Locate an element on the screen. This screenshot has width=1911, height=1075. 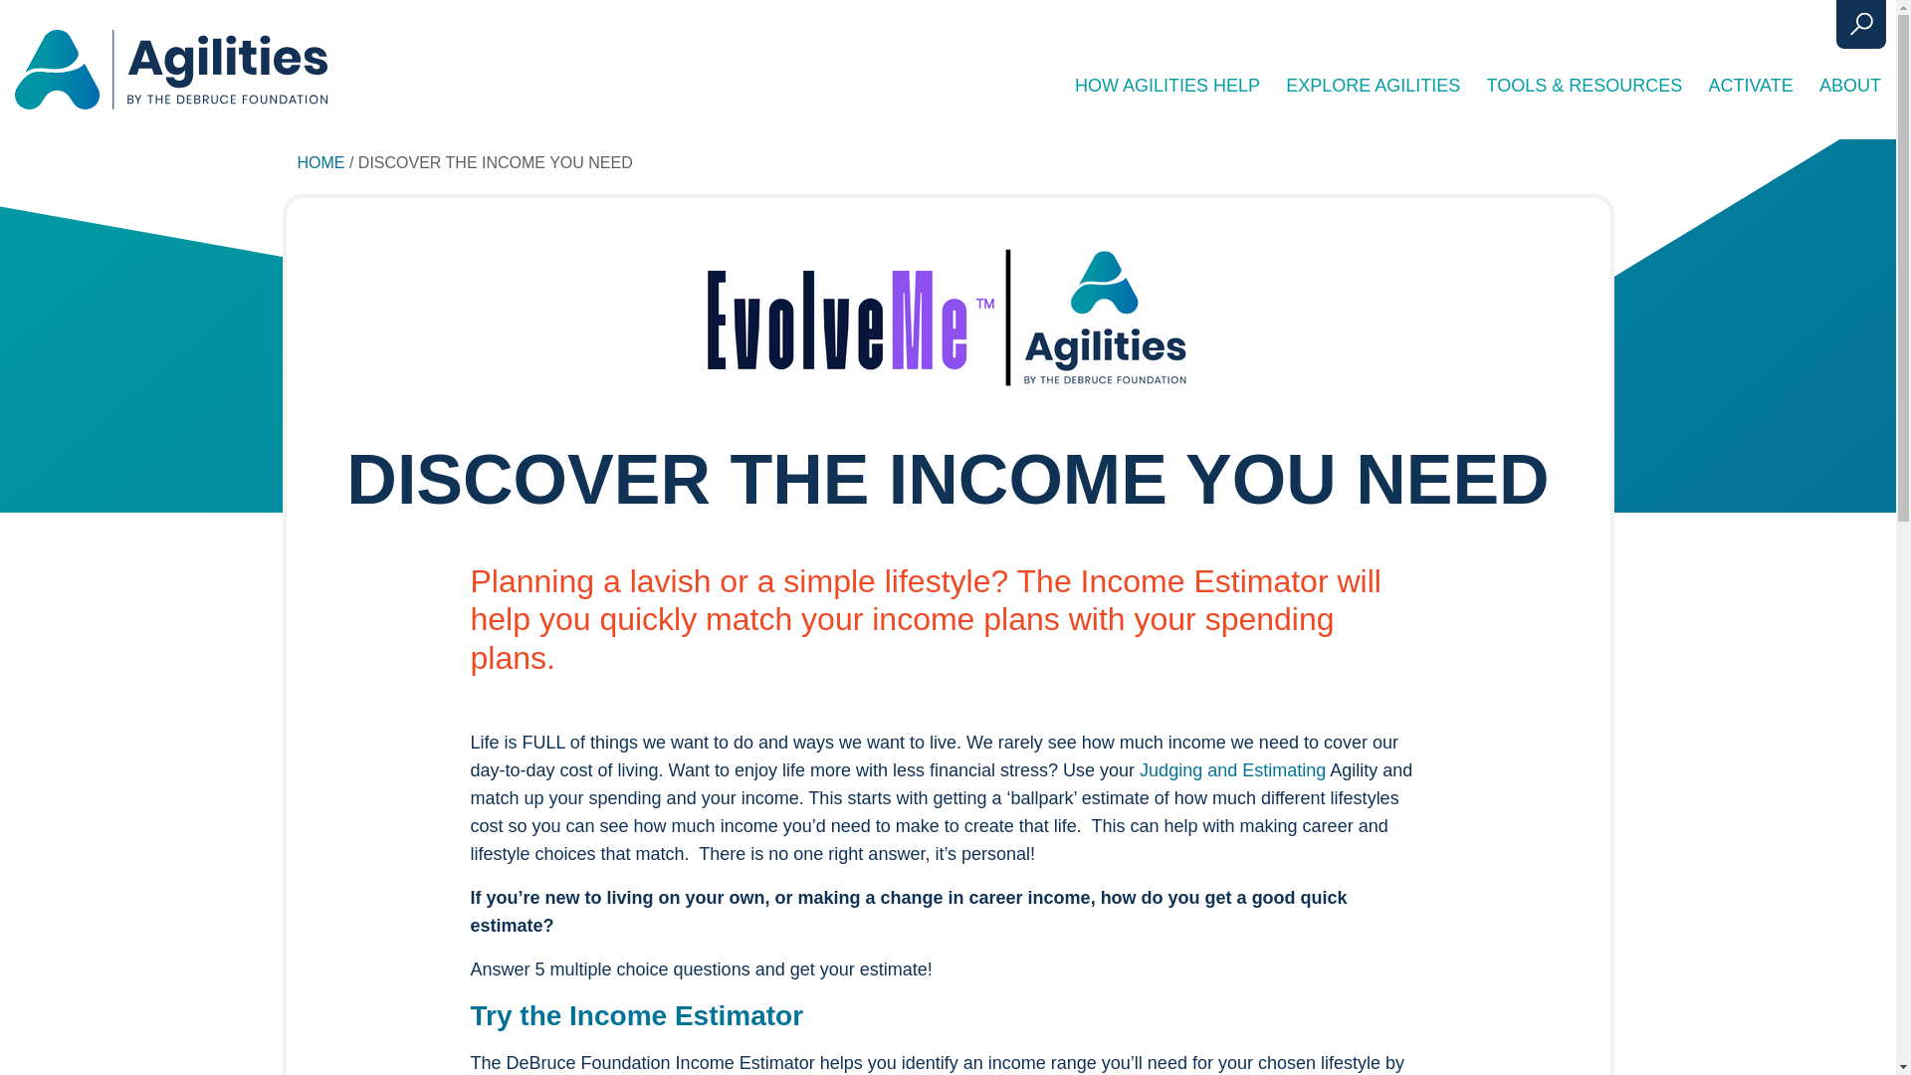
HOME is located at coordinates (319, 162).